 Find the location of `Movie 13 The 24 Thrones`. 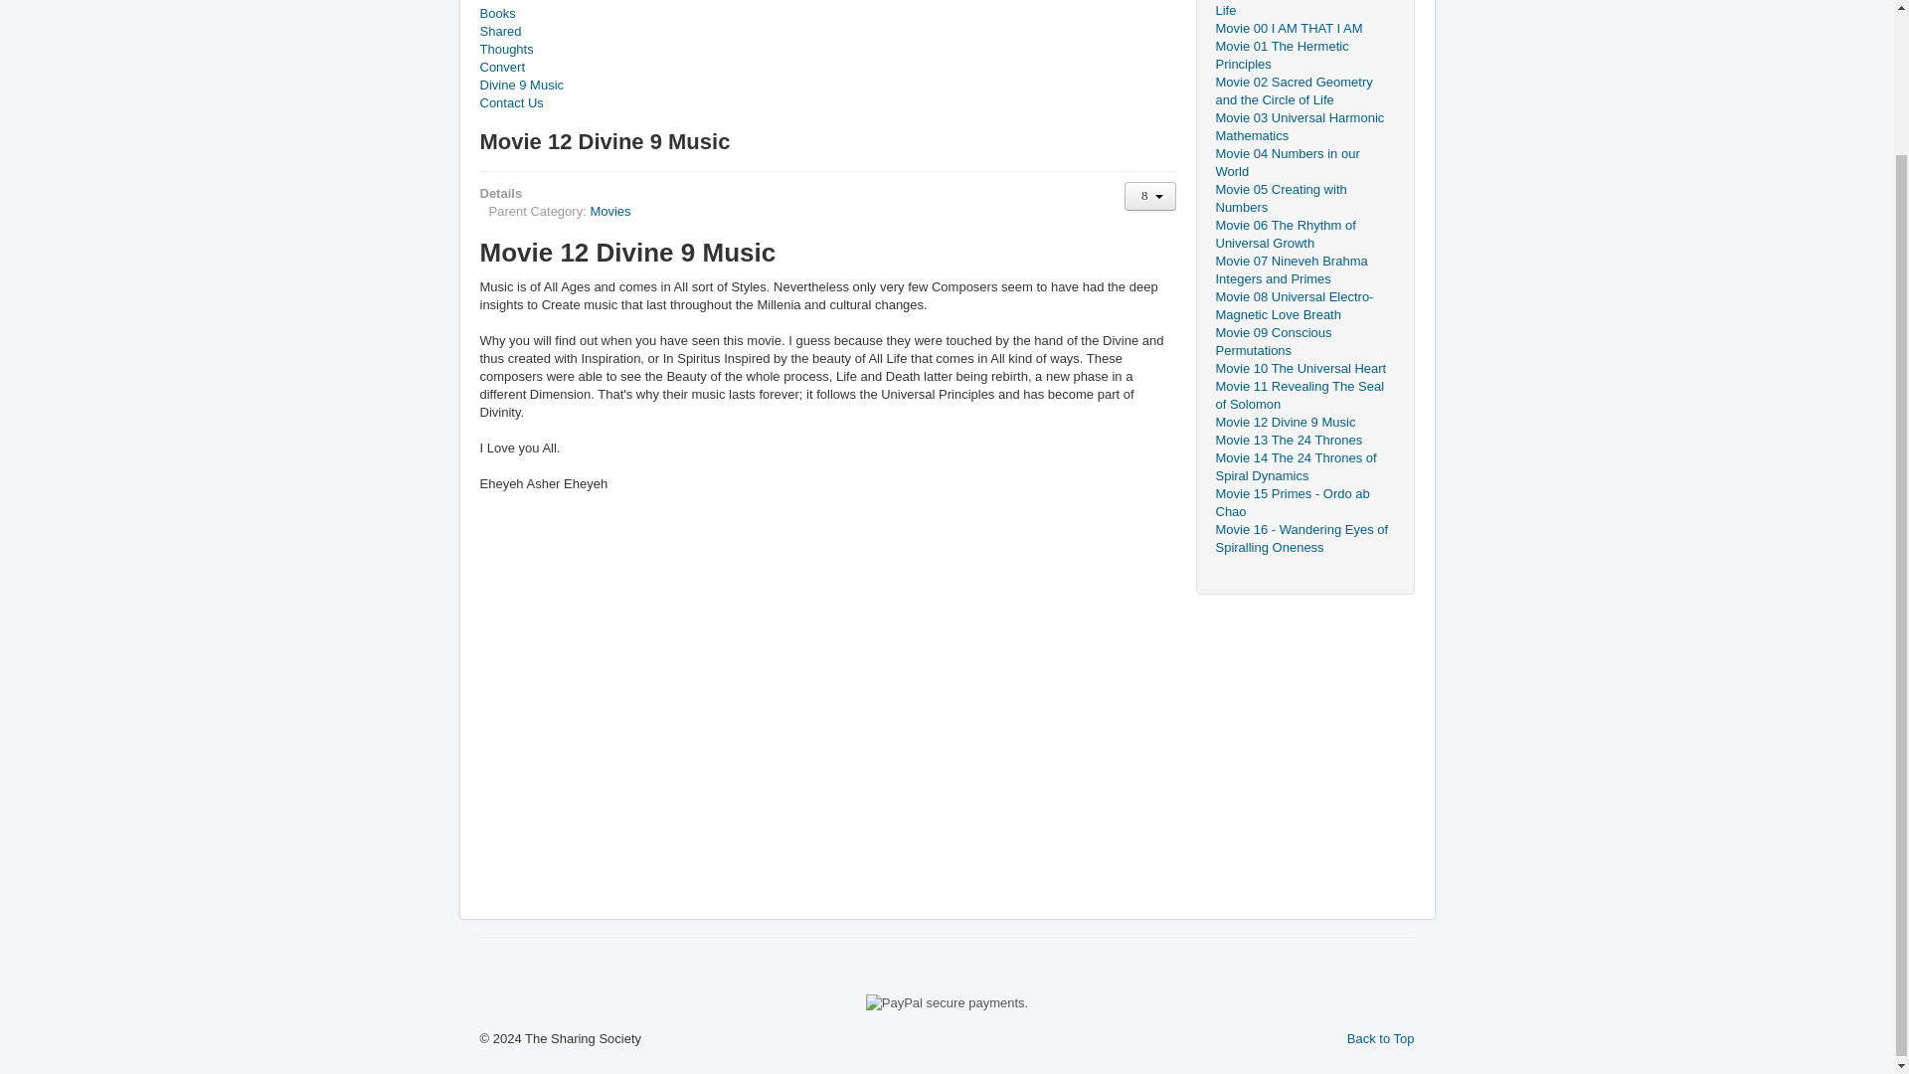

Movie 13 The 24 Thrones is located at coordinates (1303, 441).